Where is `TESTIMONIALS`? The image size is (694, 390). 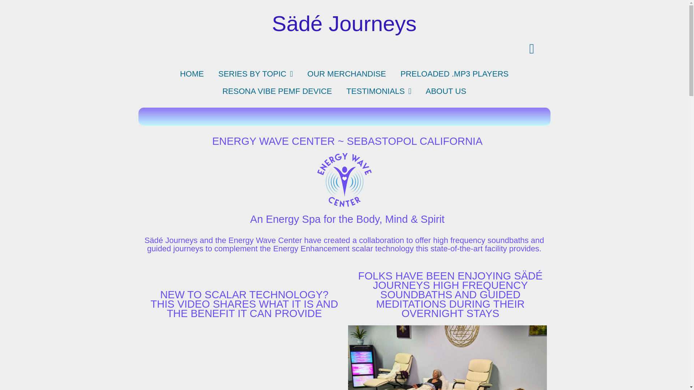
TESTIMONIALS is located at coordinates (379, 91).